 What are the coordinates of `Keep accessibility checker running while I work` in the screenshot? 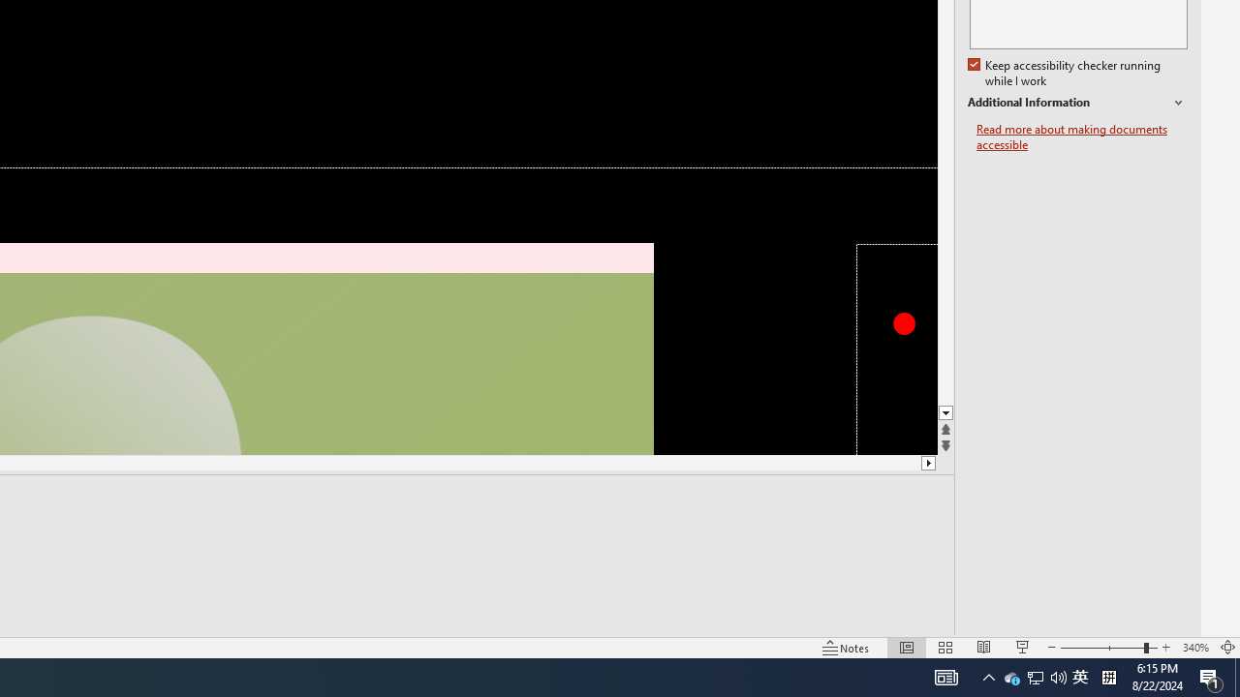 It's located at (1066, 74).